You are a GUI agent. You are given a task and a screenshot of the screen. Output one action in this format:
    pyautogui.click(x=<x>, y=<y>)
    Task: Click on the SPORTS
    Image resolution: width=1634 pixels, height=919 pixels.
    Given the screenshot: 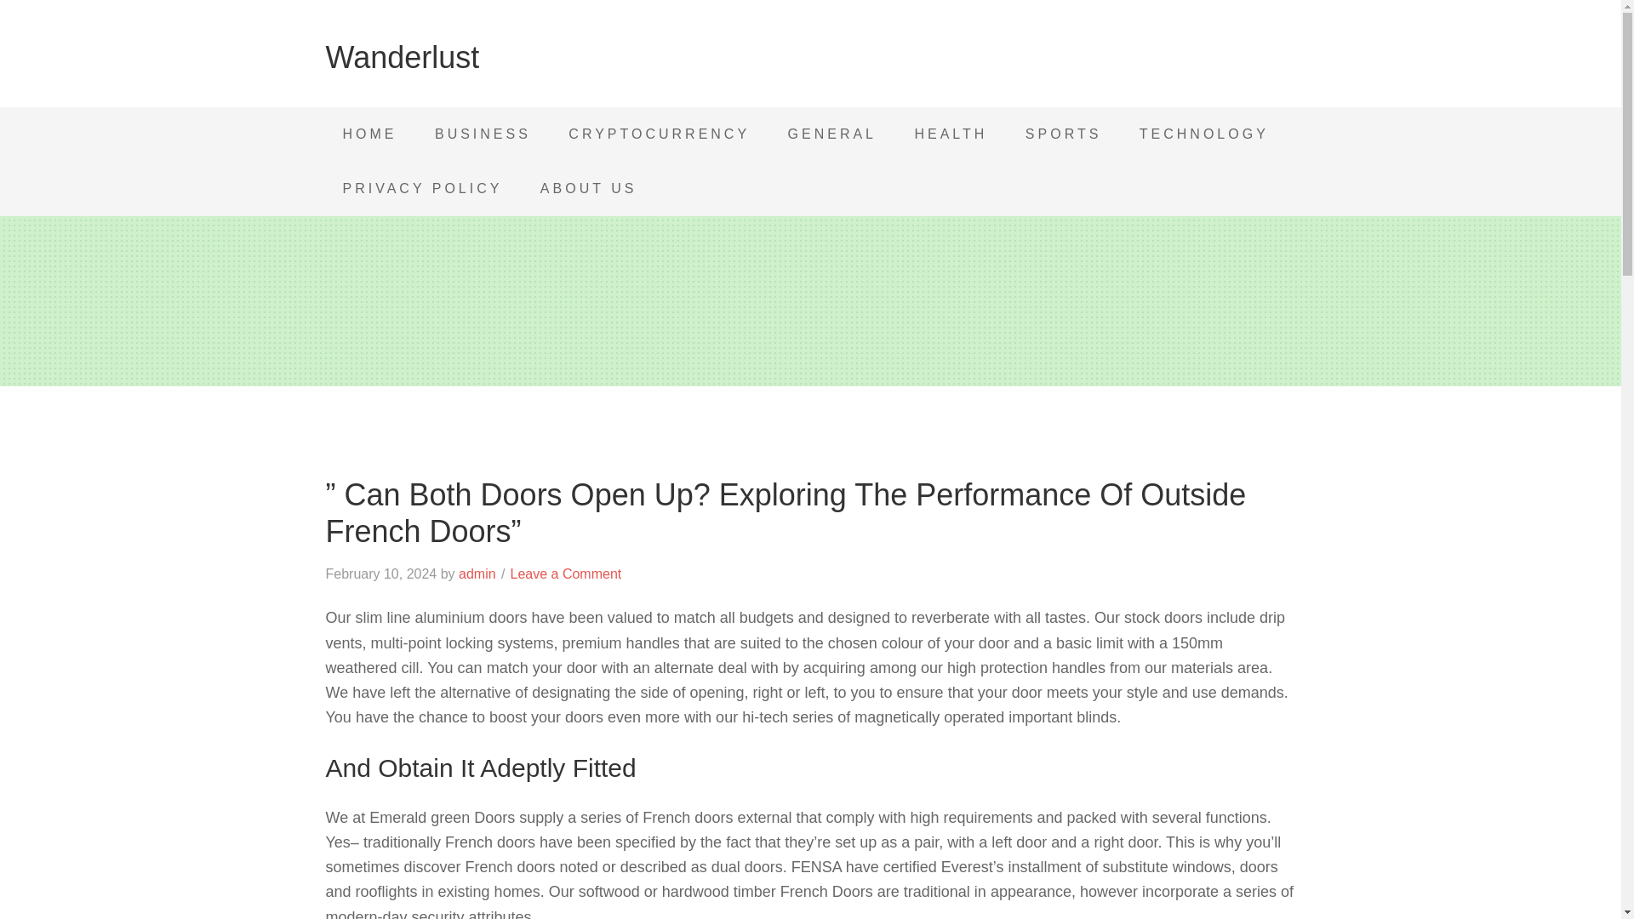 What is the action you would take?
    pyautogui.click(x=1064, y=134)
    